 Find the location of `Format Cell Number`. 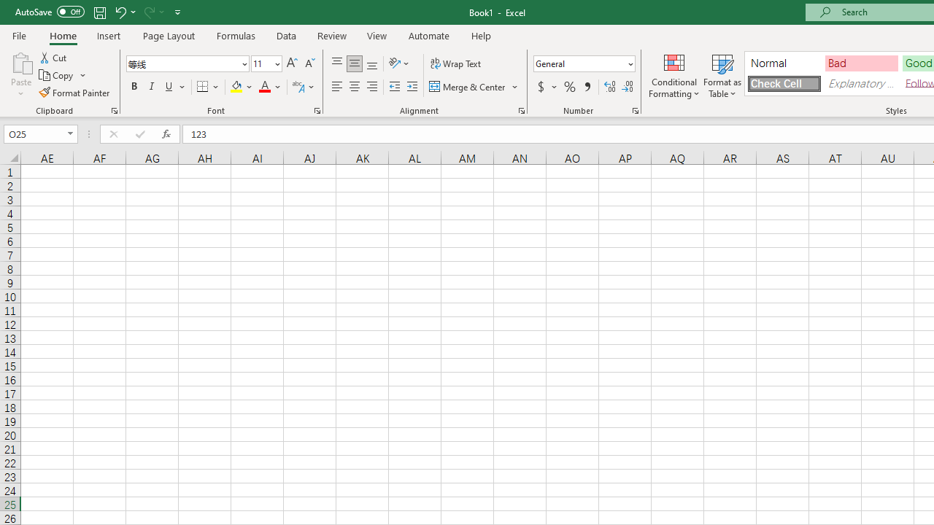

Format Cell Number is located at coordinates (635, 111).